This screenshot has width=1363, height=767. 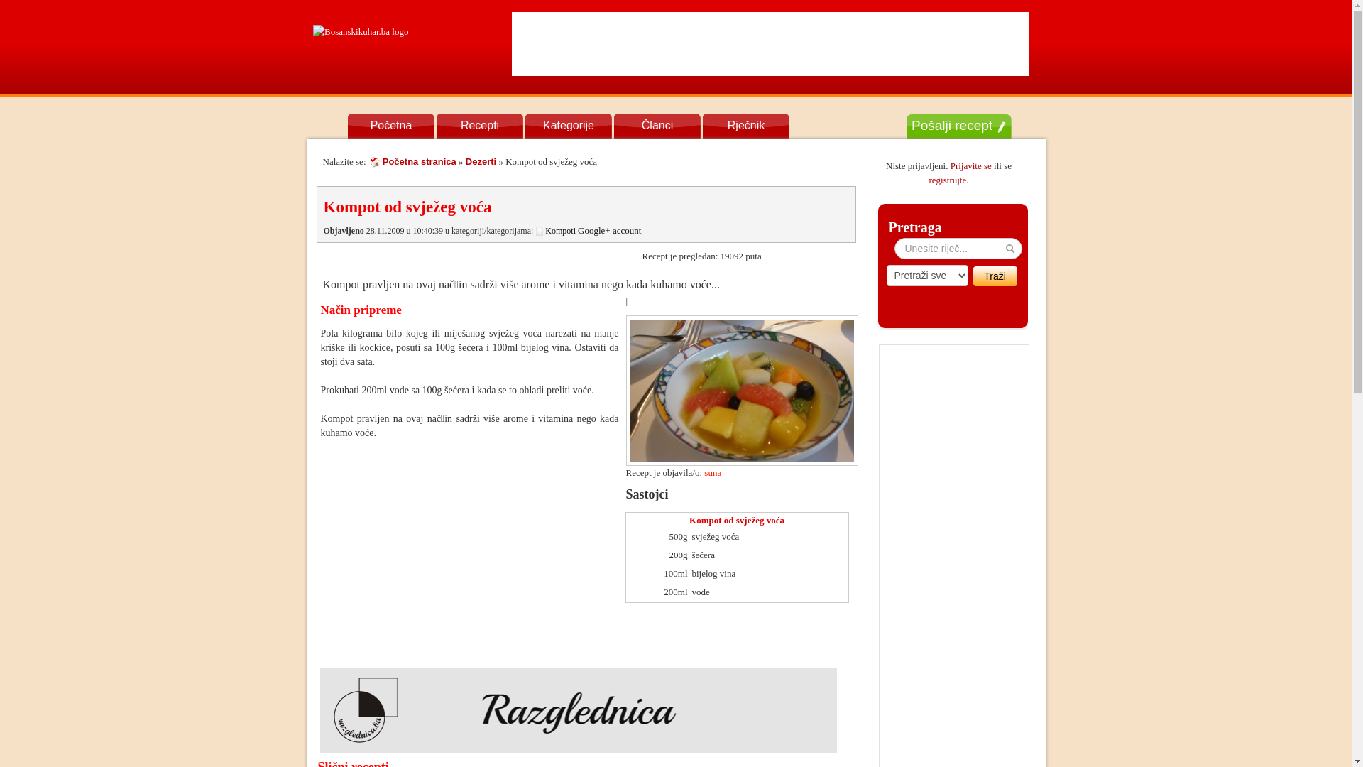 I want to click on registrujte, so click(x=948, y=180).